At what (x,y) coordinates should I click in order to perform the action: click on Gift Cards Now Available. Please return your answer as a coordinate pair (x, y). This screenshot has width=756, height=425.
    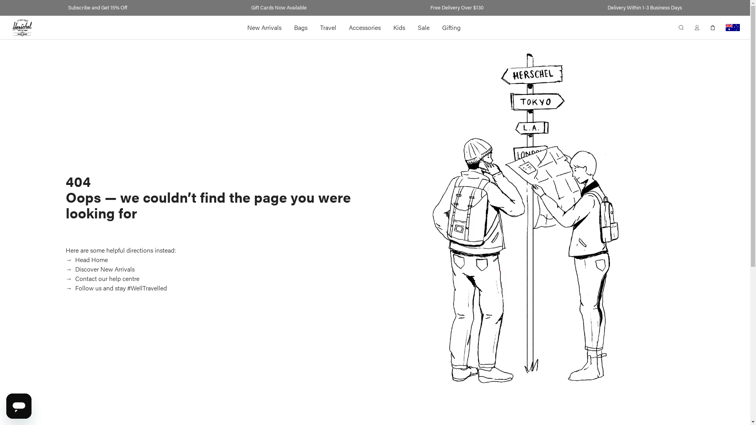
    Looking at the image, I should click on (279, 7).